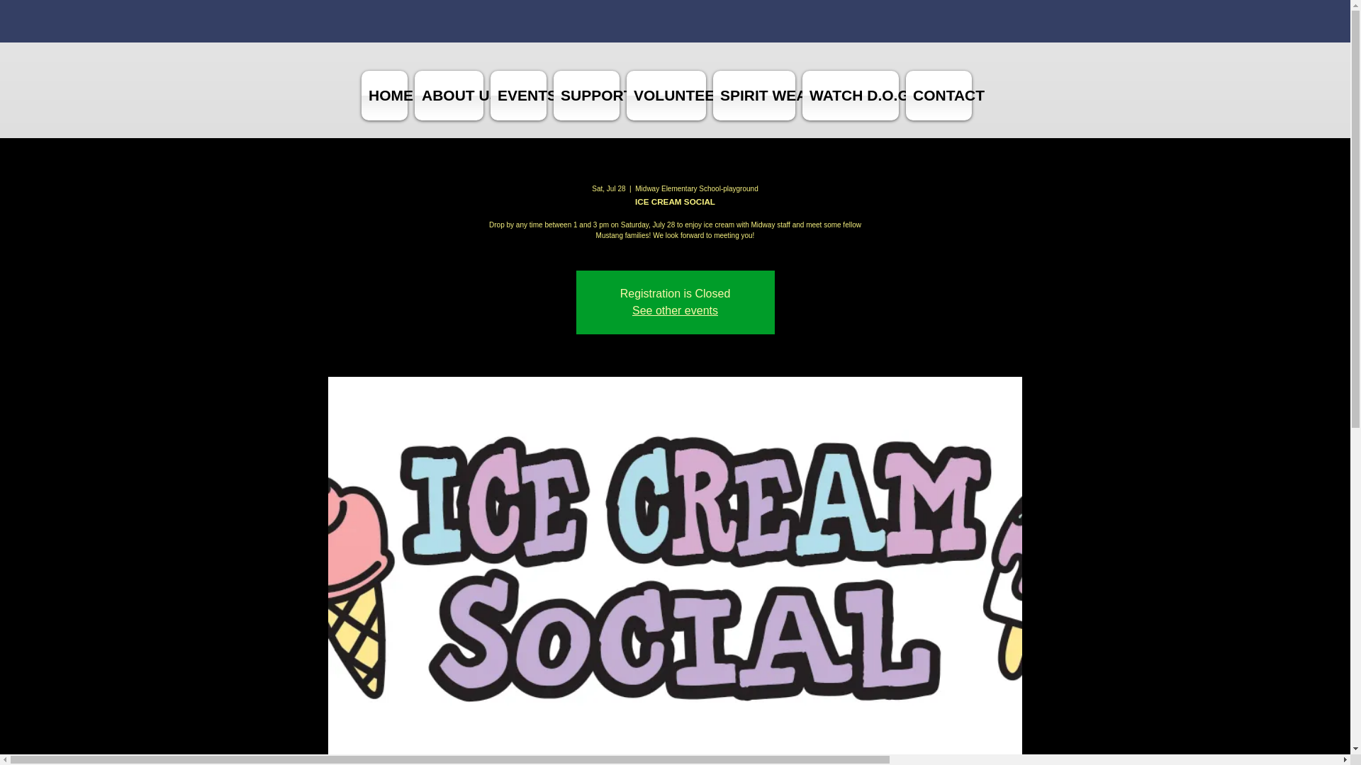 This screenshot has height=765, width=1361. I want to click on HOME, so click(384, 95).